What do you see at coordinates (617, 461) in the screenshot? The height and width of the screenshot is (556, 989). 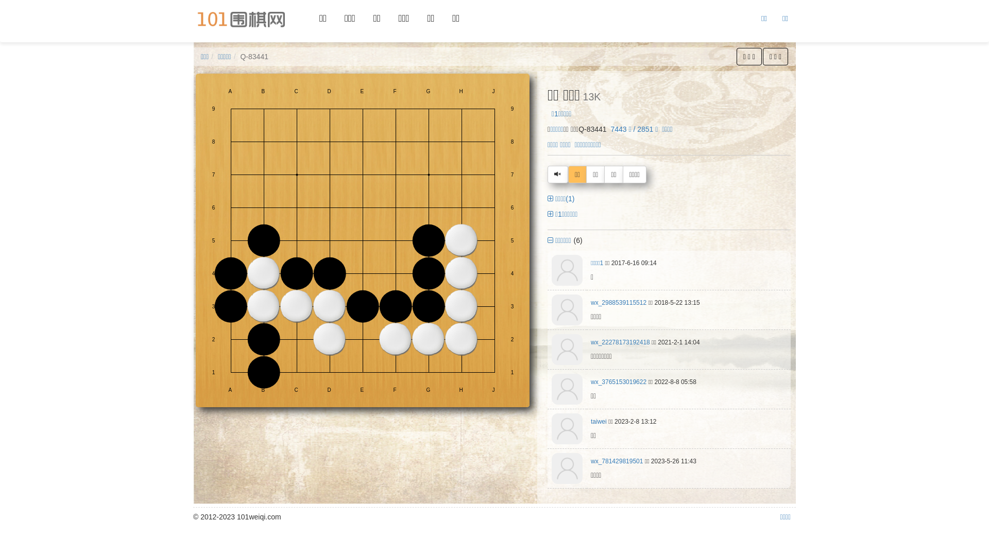 I see `wx_781429819501` at bounding box center [617, 461].